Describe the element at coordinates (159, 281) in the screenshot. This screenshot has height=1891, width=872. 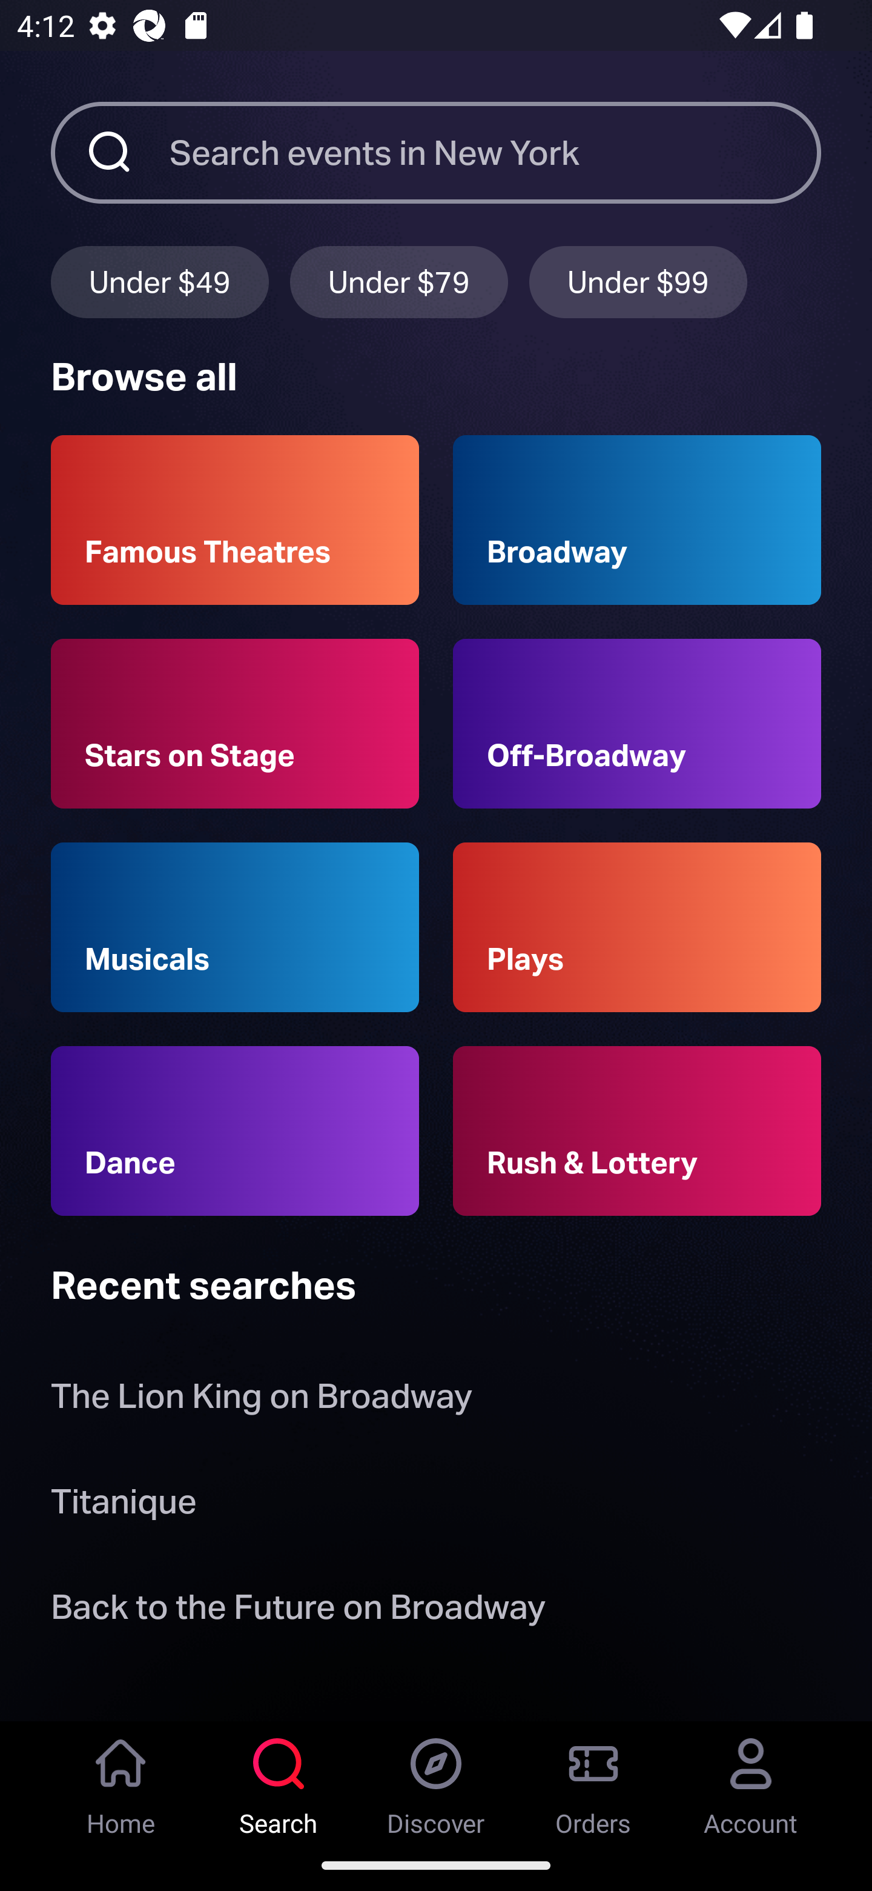
I see `Under $49` at that location.